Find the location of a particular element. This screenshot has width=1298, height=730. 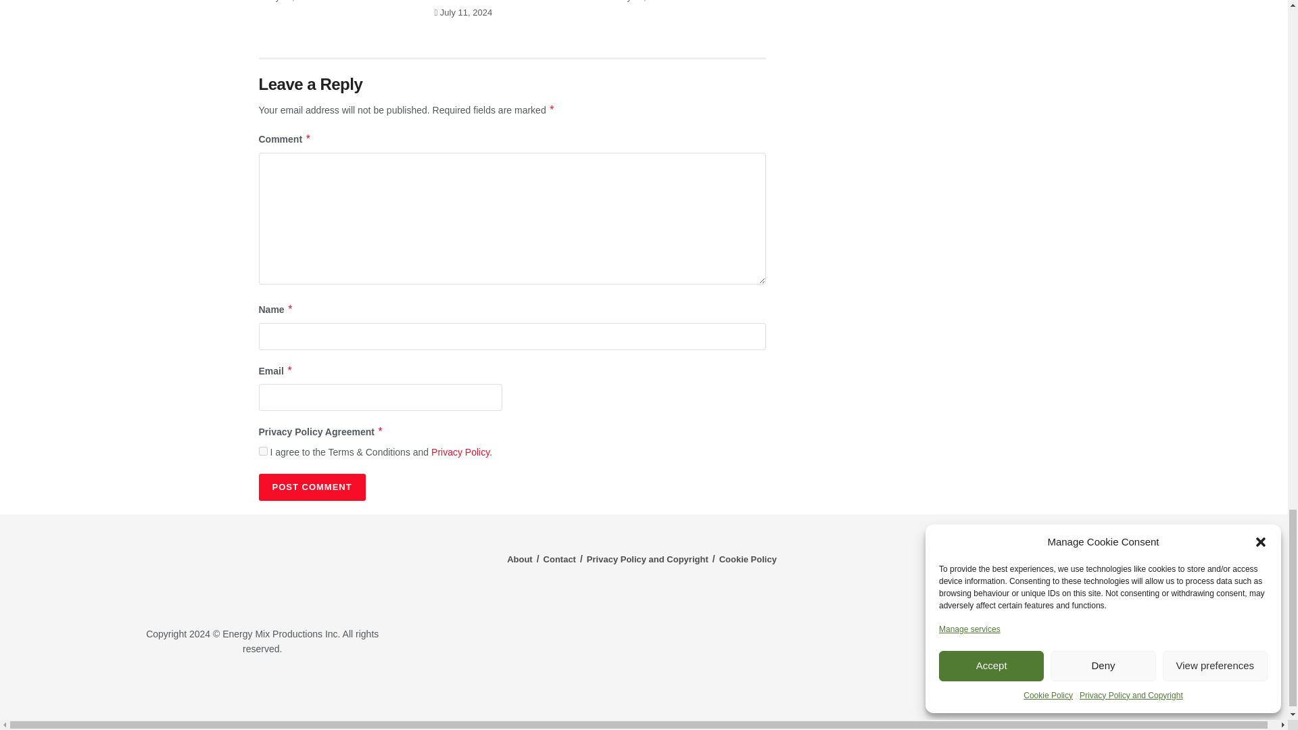

Post Comment is located at coordinates (311, 487).